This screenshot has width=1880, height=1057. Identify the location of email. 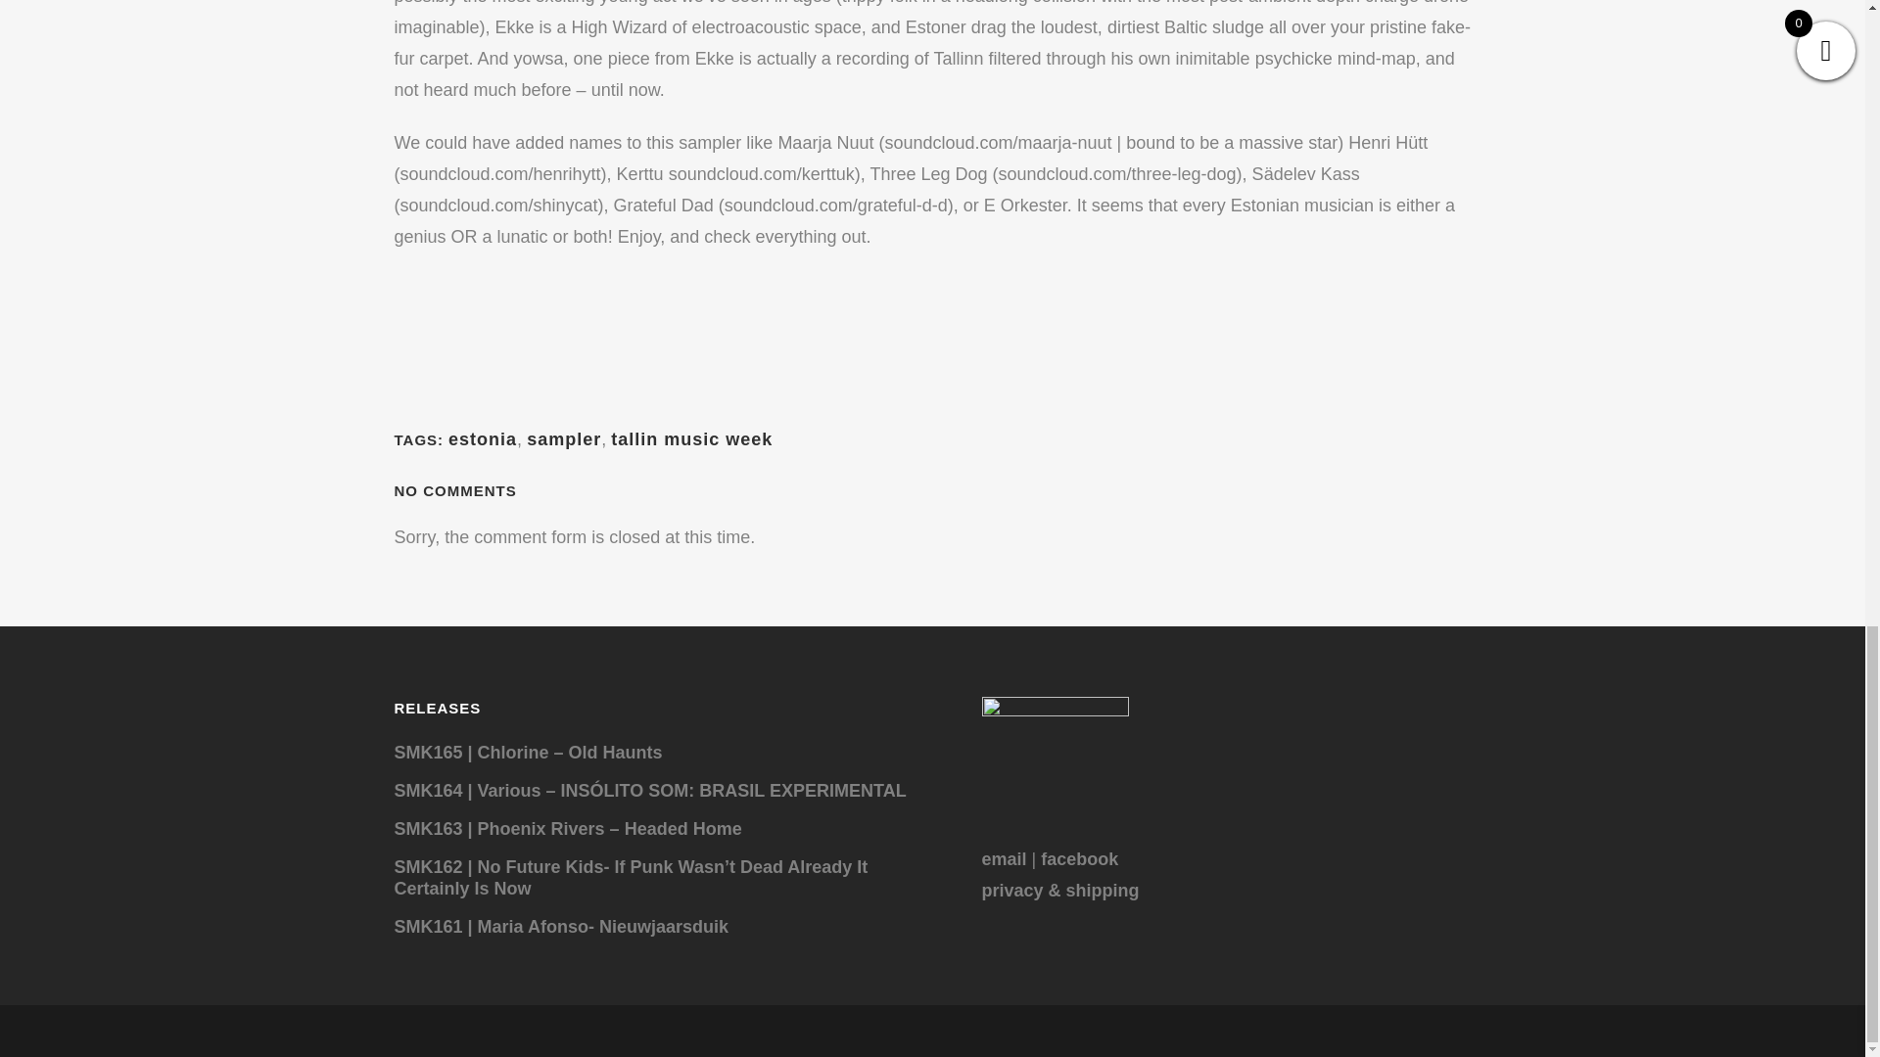
(1004, 859).